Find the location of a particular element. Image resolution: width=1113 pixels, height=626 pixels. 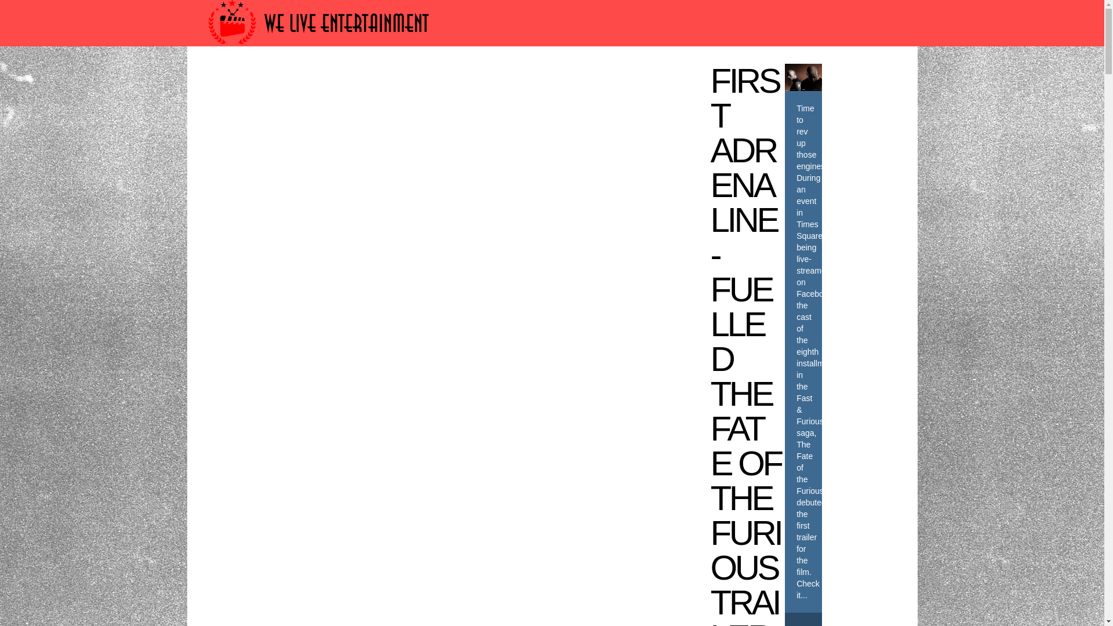

WE LIVE TV SHOWS is located at coordinates (512, 79).